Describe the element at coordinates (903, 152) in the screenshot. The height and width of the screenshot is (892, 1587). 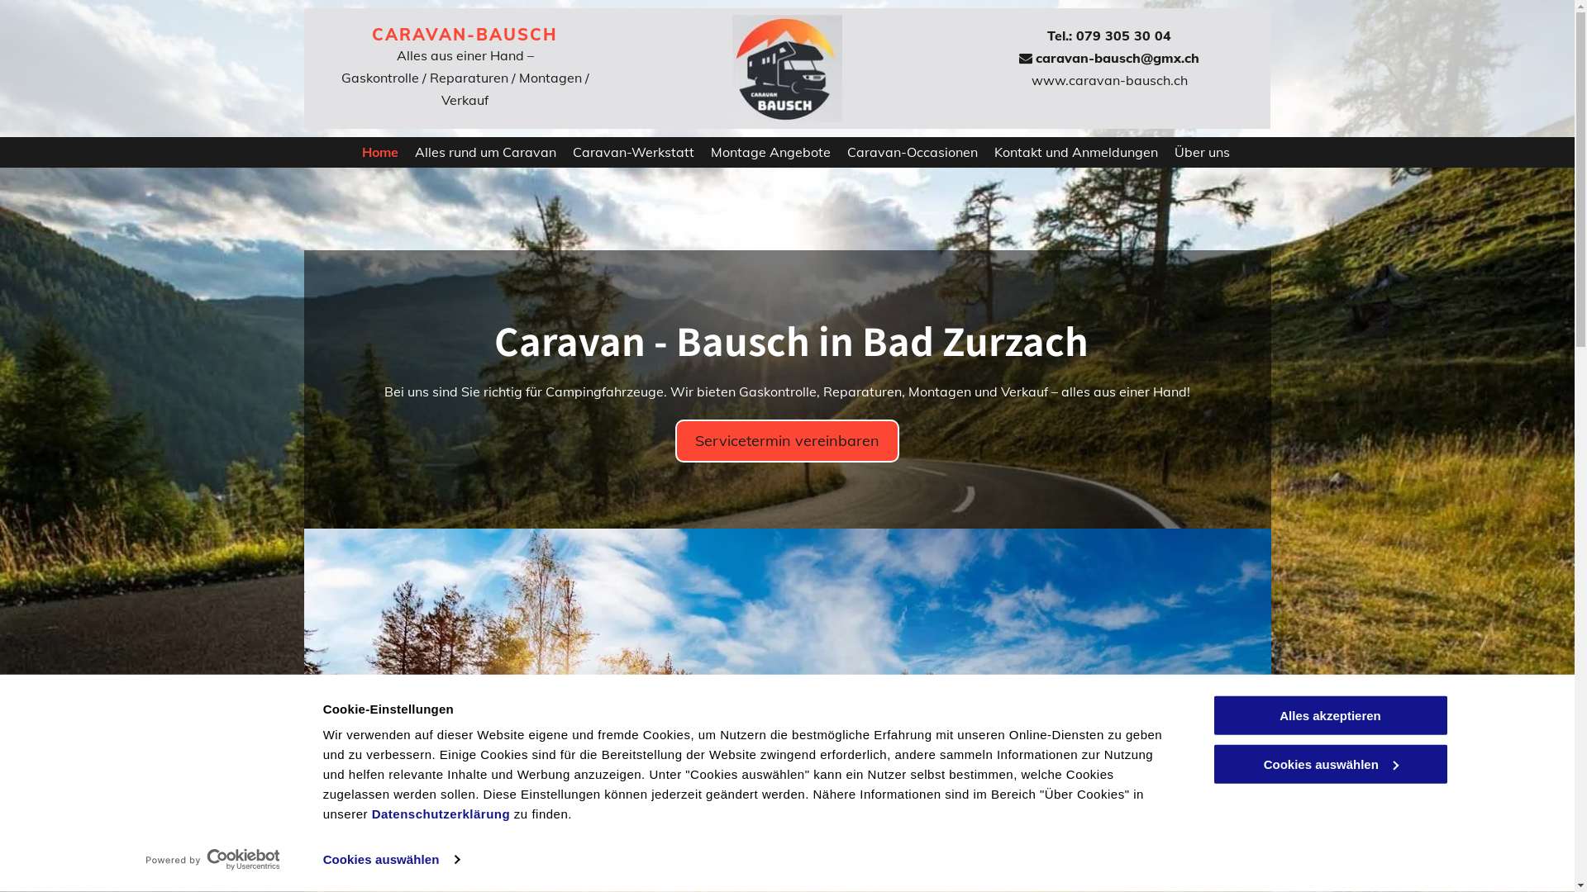
I see `Caravan-Occasionen` at that location.